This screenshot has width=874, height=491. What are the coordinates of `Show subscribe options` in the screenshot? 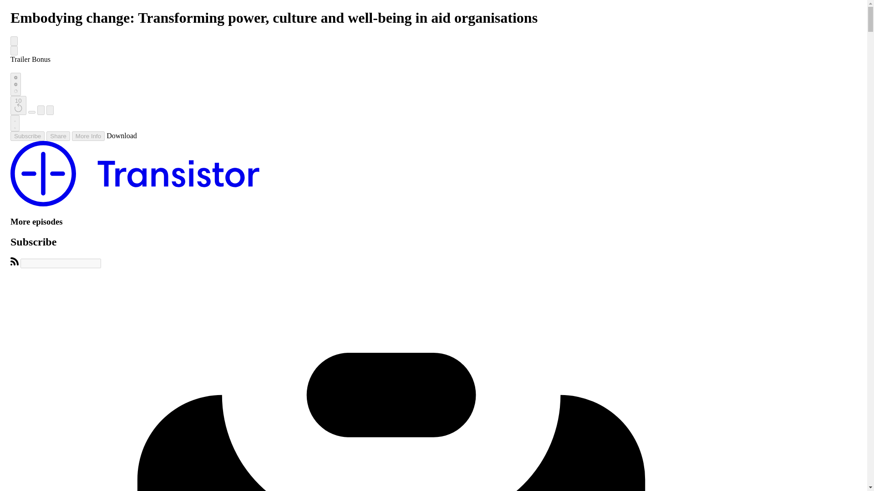 It's located at (27, 136).